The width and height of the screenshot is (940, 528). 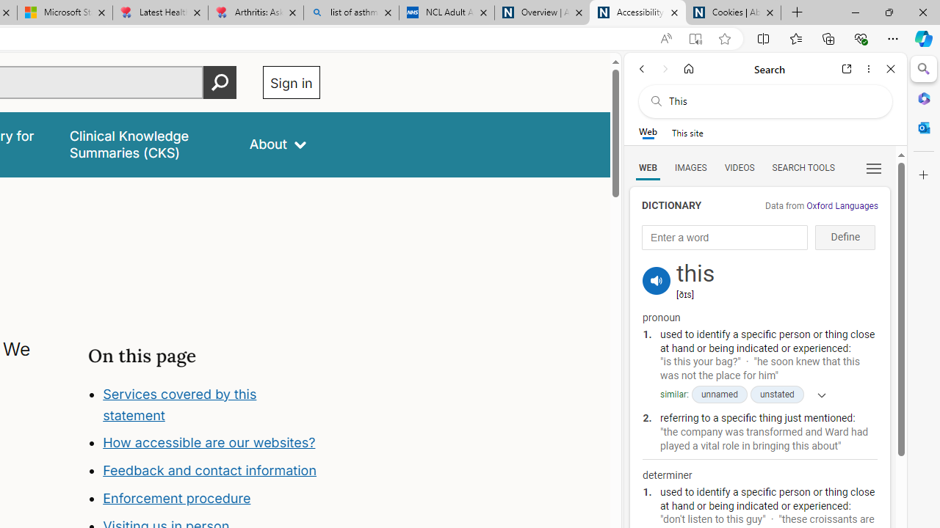 What do you see at coordinates (725, 238) in the screenshot?
I see `Enter a word` at bounding box center [725, 238].